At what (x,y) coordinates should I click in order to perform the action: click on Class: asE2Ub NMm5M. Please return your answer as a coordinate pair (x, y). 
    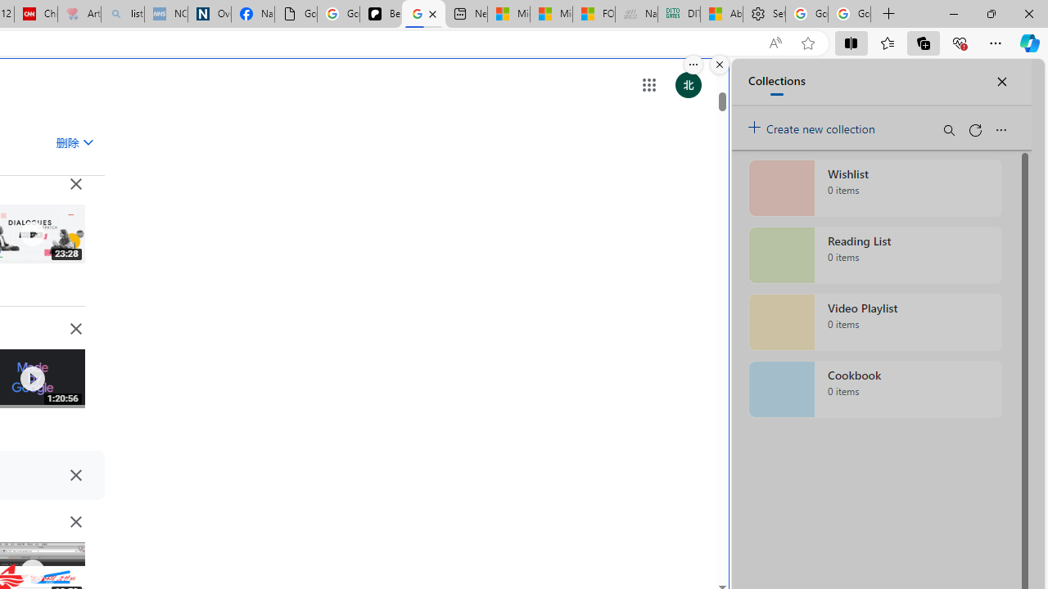
    Looking at the image, I should click on (88, 142).